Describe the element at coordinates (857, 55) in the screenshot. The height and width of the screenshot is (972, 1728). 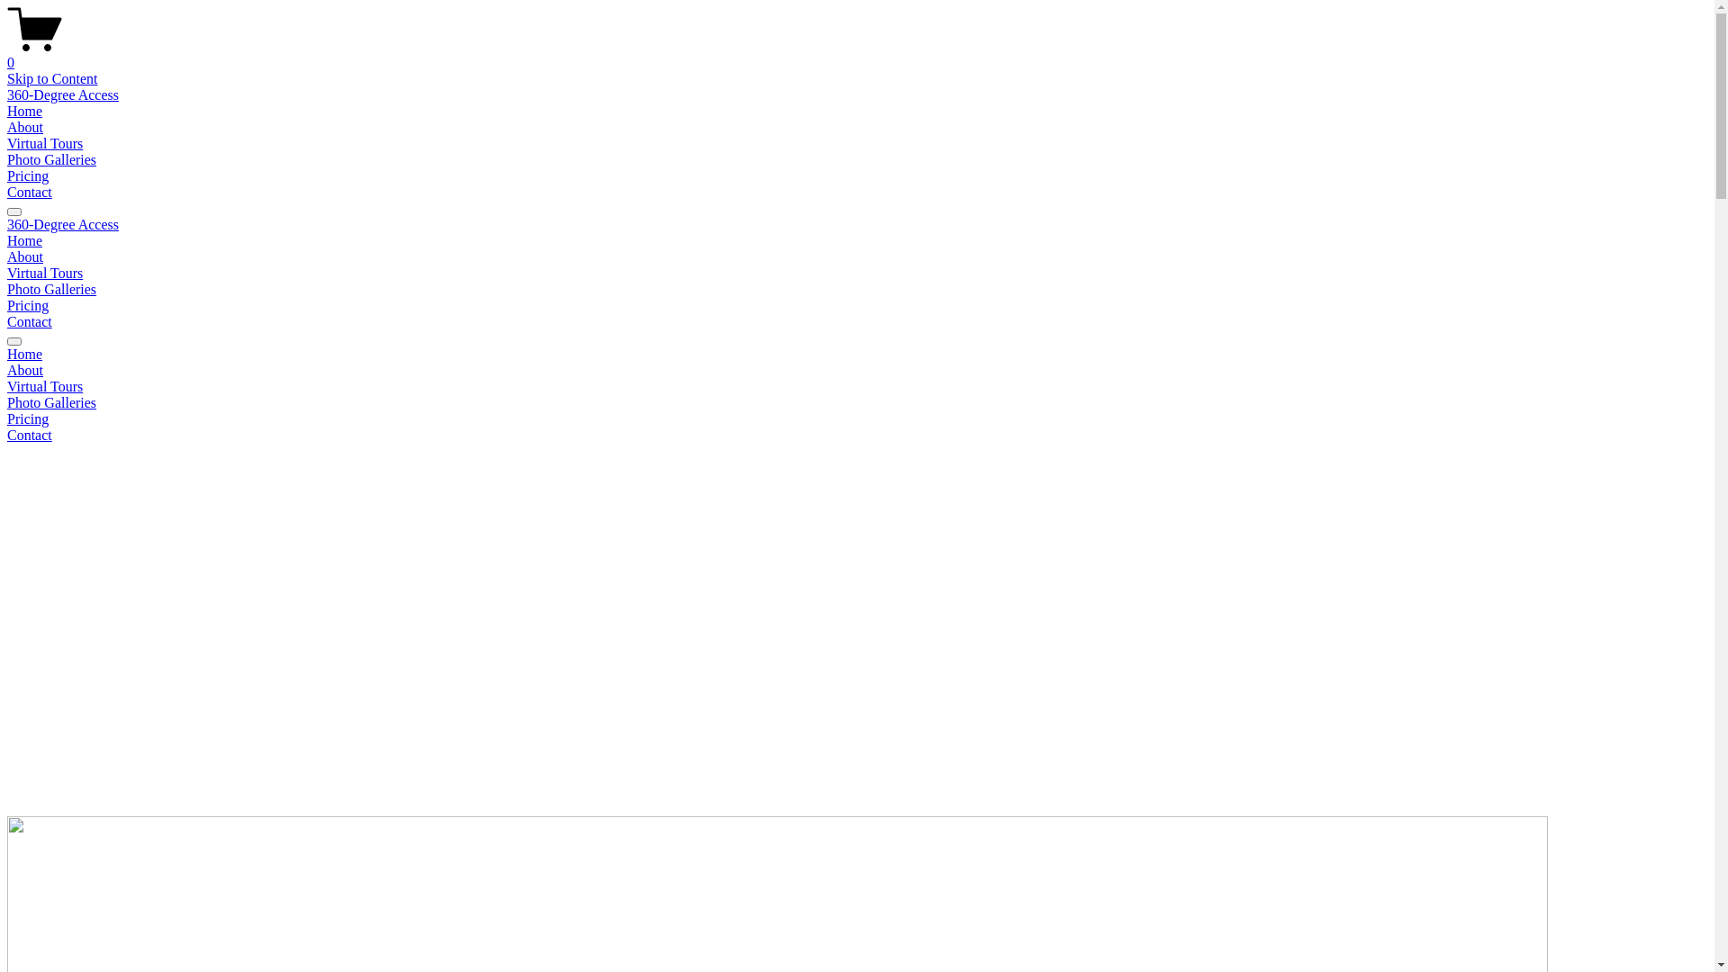
I see `0` at that location.